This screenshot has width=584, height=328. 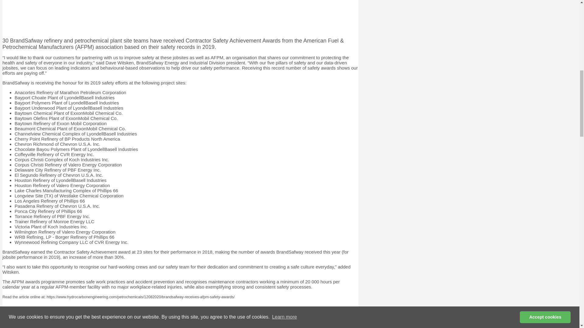 I want to click on 3rd party ad content, so click(x=180, y=16).